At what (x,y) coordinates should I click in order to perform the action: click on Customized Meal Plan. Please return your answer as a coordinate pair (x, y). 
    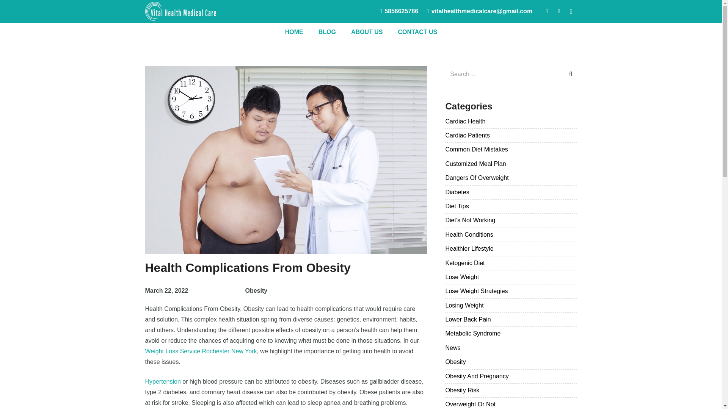
    Looking at the image, I should click on (475, 164).